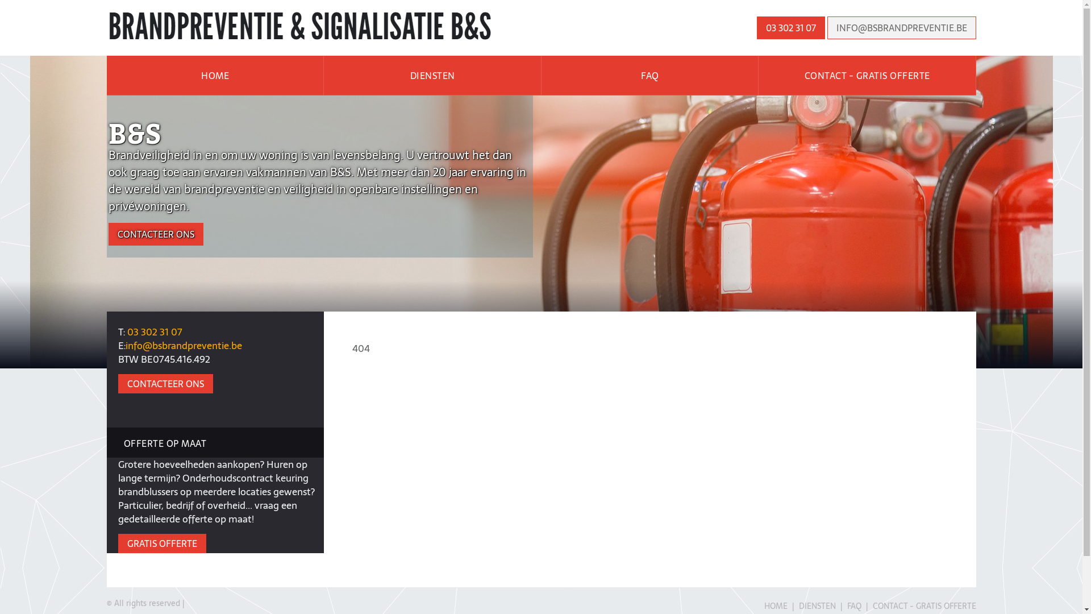 Image resolution: width=1091 pixels, height=614 pixels. Describe the element at coordinates (775, 606) in the screenshot. I see `HOME` at that location.